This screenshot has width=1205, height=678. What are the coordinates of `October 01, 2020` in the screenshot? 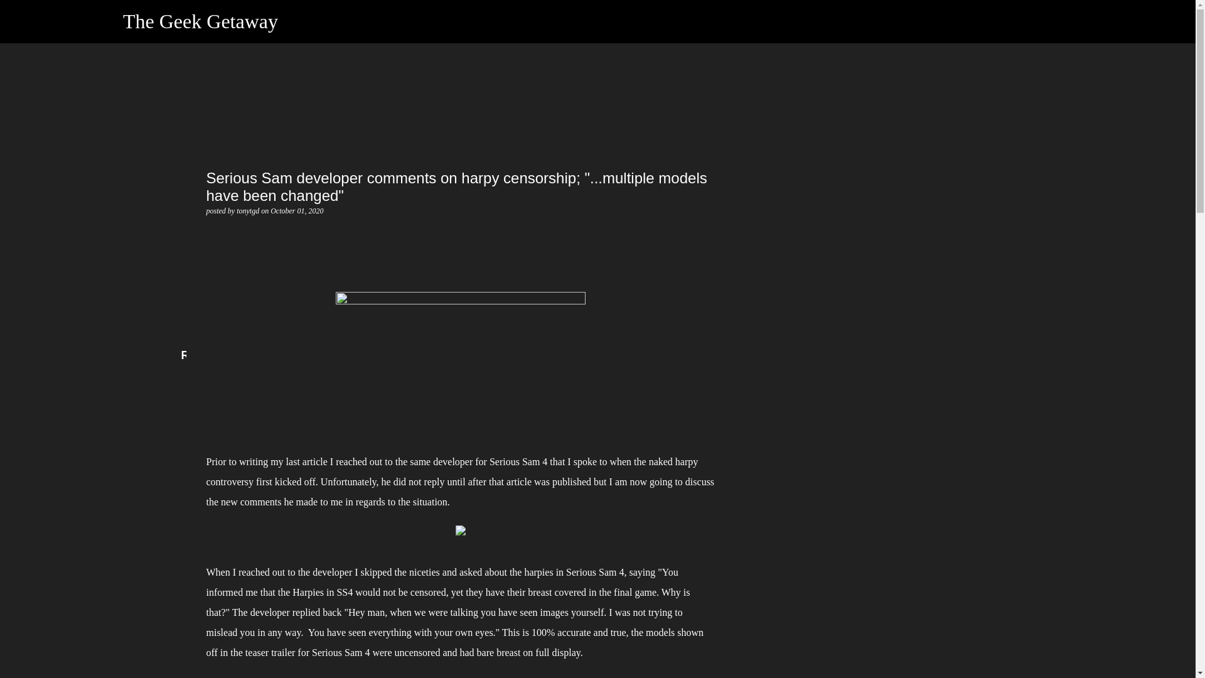 It's located at (296, 211).